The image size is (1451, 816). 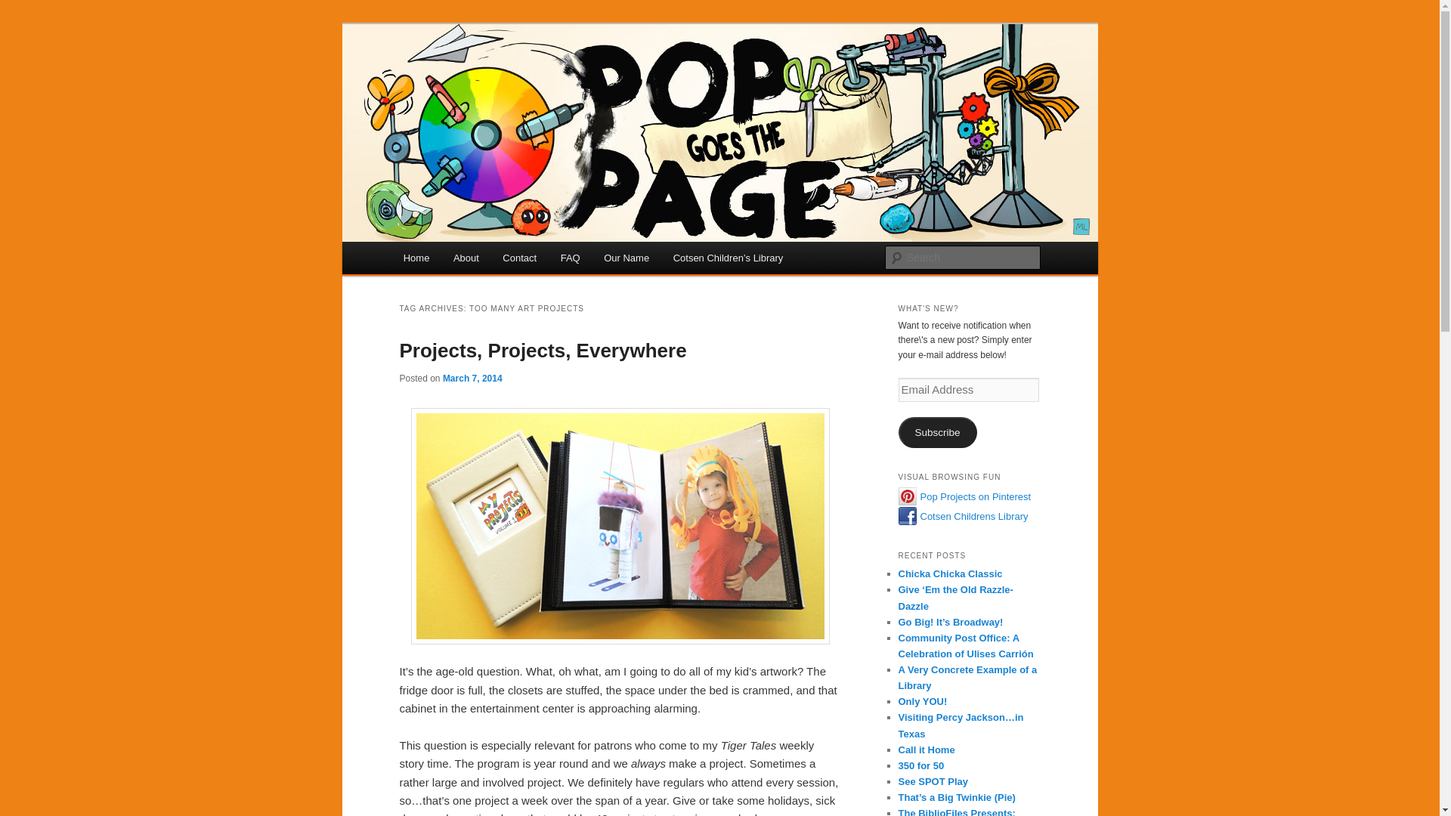 What do you see at coordinates (472, 378) in the screenshot?
I see `March 7, 2014` at bounding box center [472, 378].